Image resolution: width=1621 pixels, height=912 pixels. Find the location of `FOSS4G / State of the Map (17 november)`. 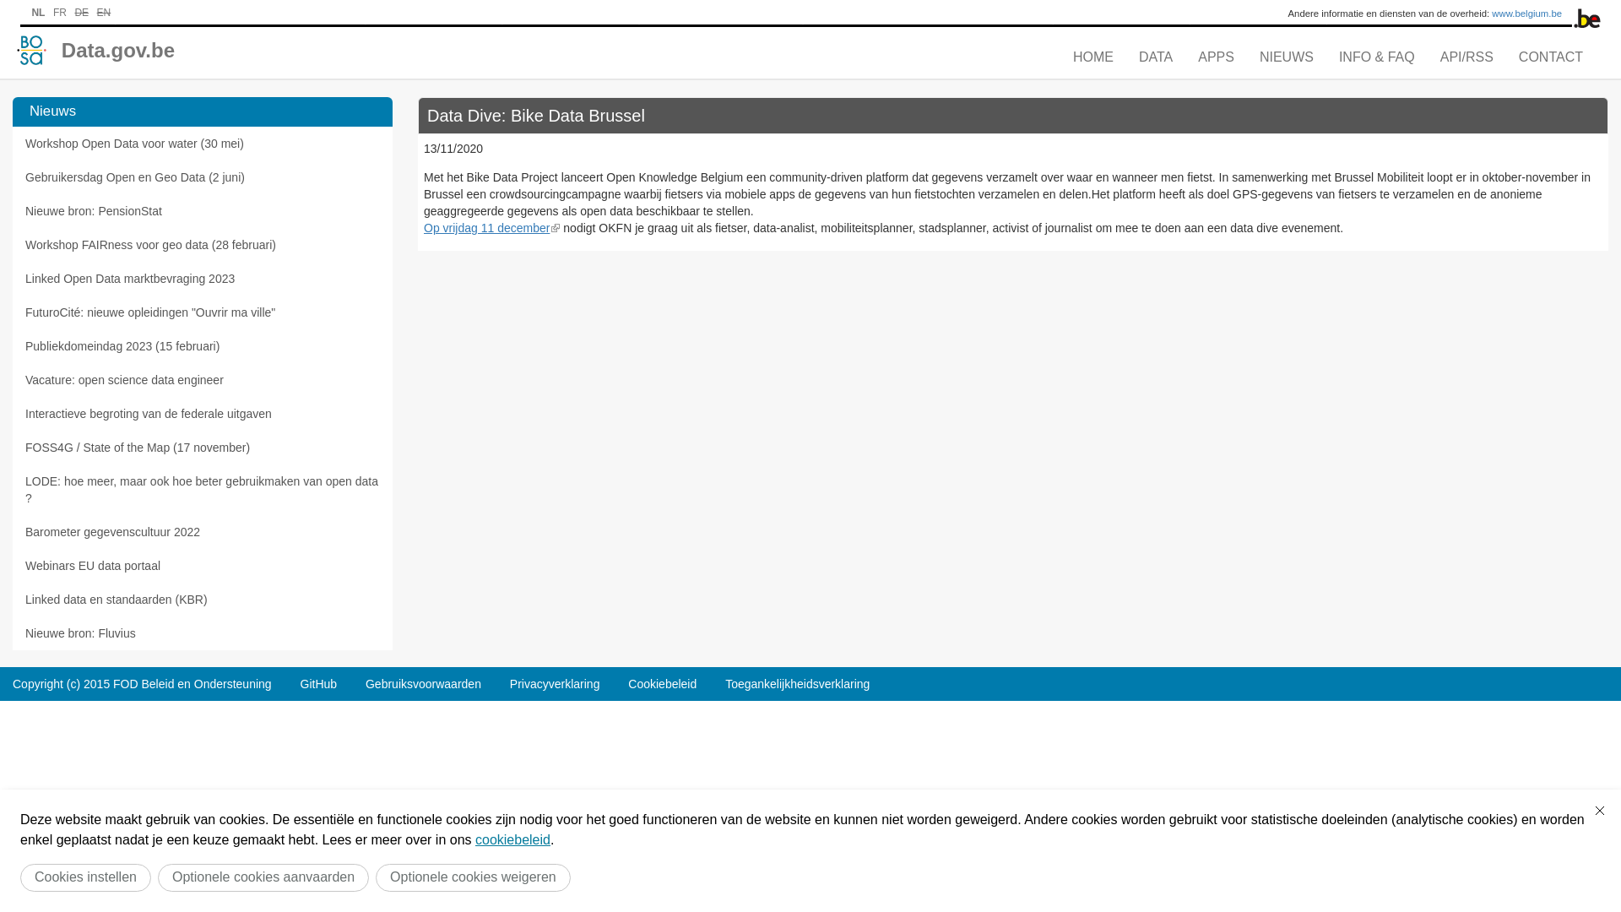

FOSS4G / State of the Map (17 november) is located at coordinates (203, 448).